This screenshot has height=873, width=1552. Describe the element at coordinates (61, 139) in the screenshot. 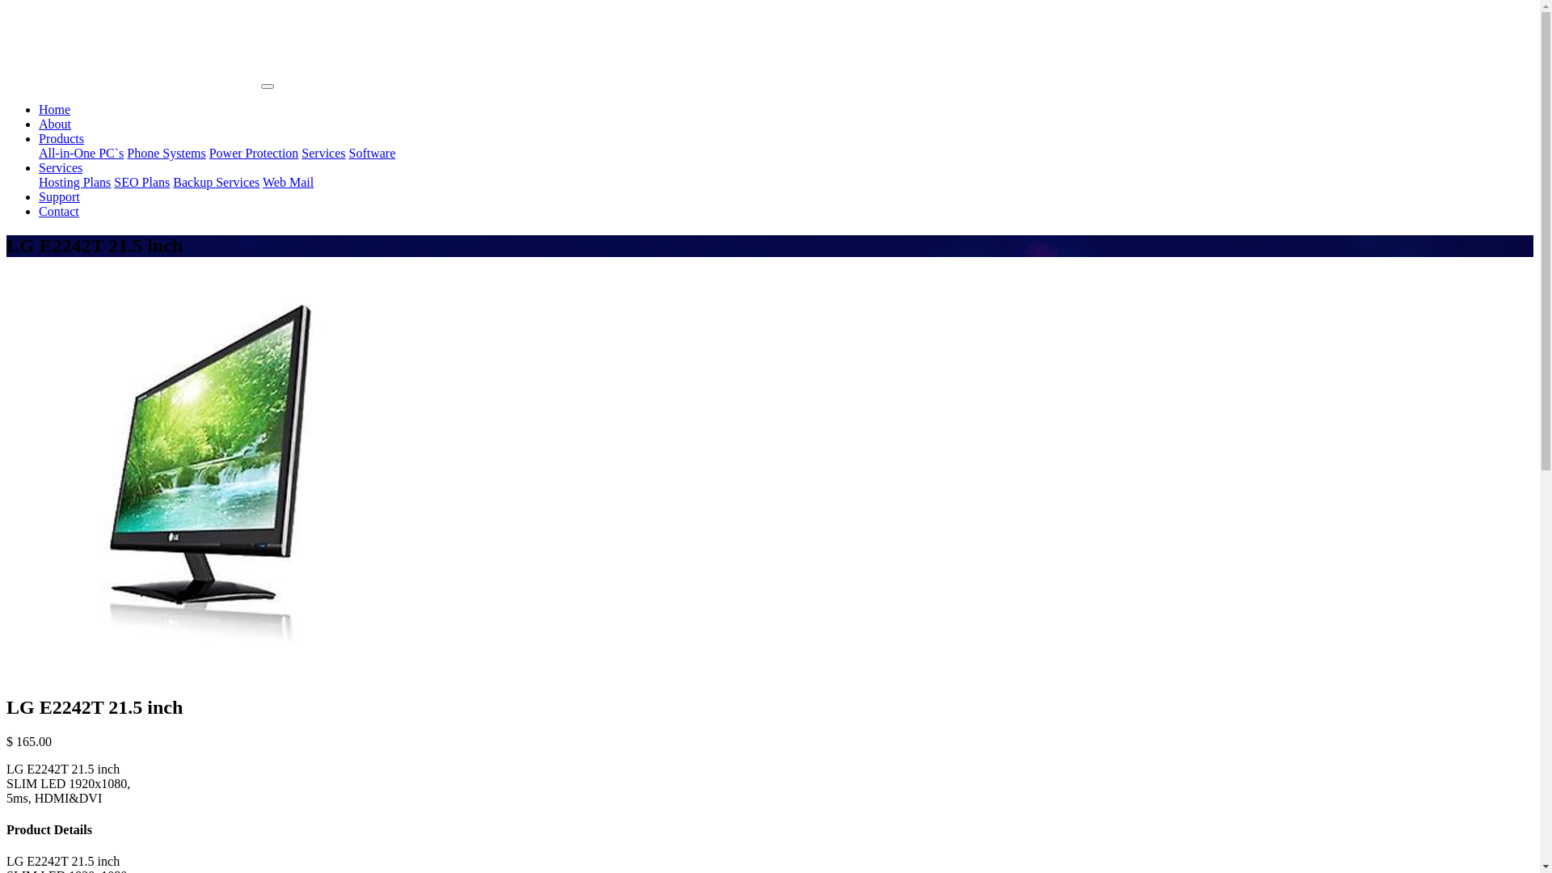

I see `Products` at that location.